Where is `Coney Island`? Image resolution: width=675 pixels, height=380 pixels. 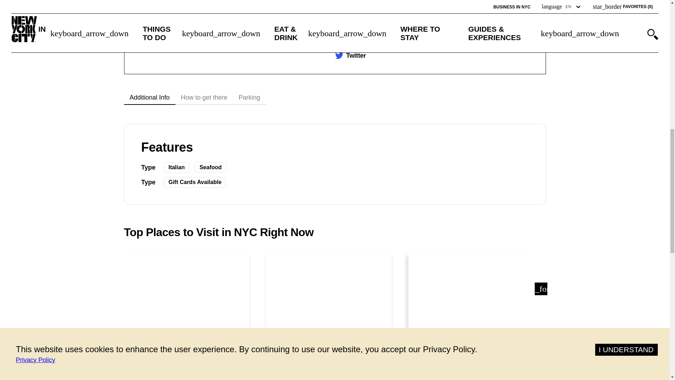
Coney Island is located at coordinates (186, 373).